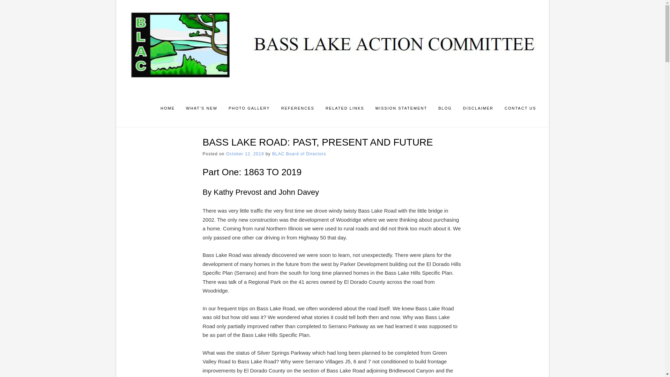 The height and width of the screenshot is (377, 670). What do you see at coordinates (478, 109) in the screenshot?
I see `DISCLAIMER` at bounding box center [478, 109].